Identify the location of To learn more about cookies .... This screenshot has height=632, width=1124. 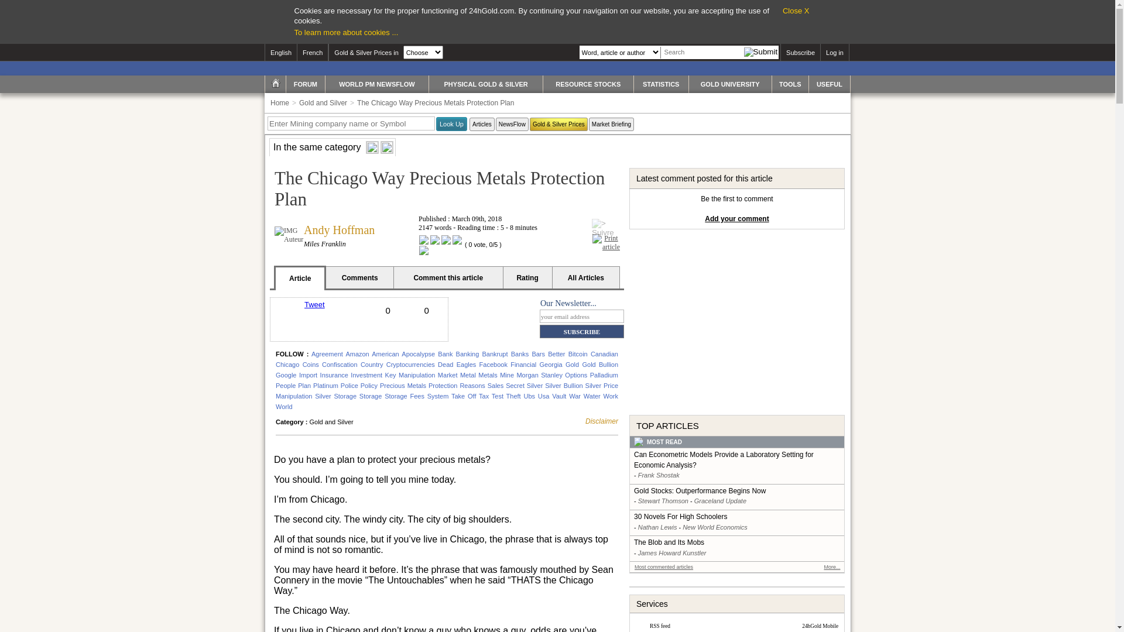
(346, 33).